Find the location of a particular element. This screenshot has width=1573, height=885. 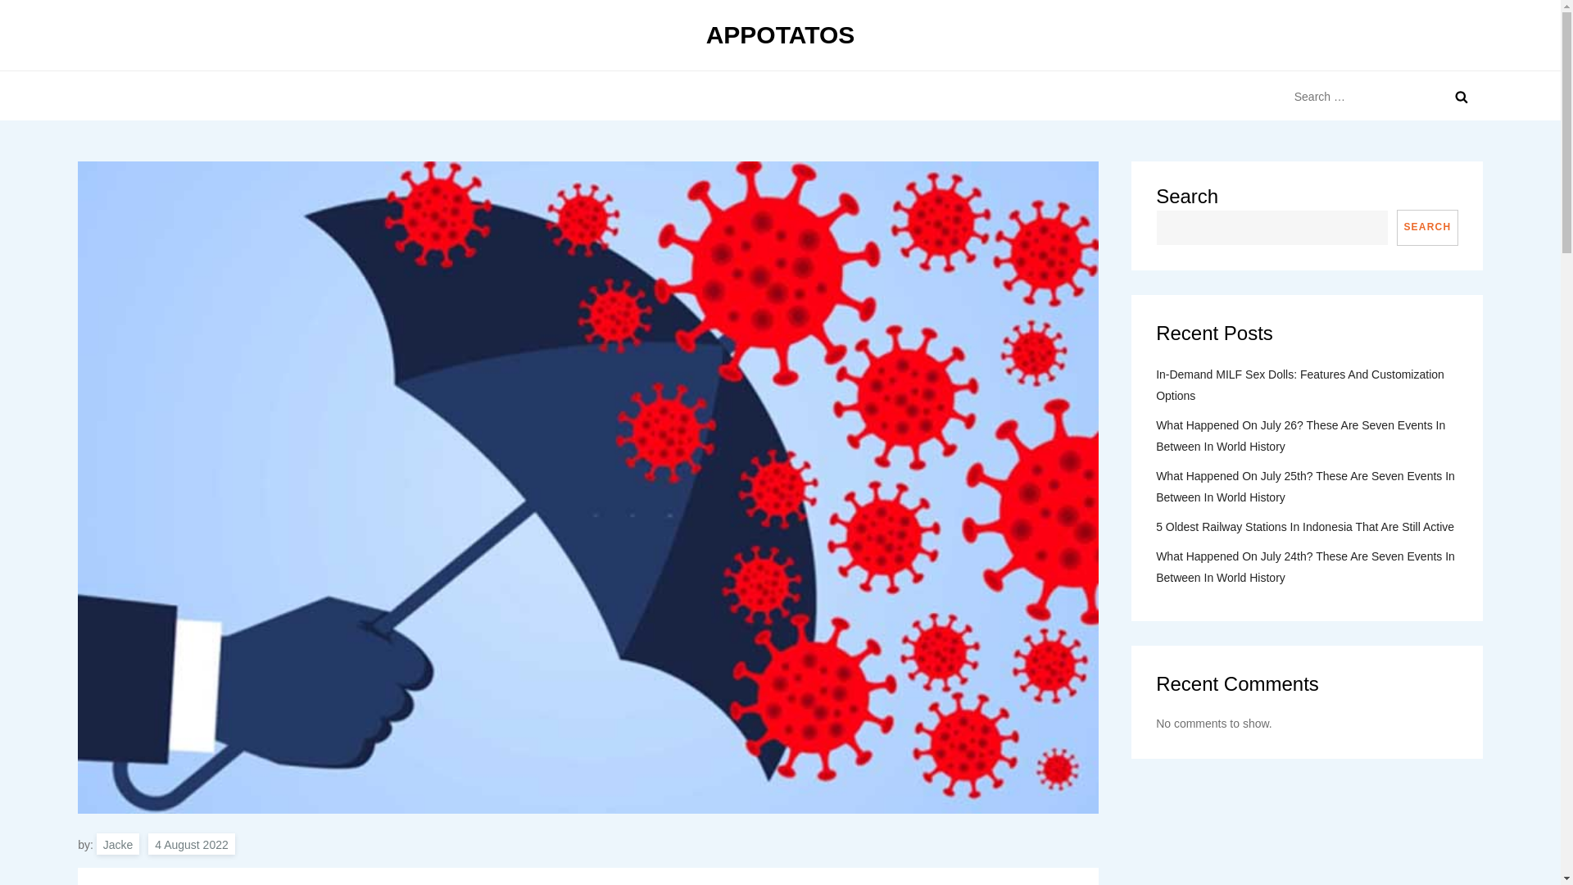

4 August 2022 is located at coordinates (191, 844).